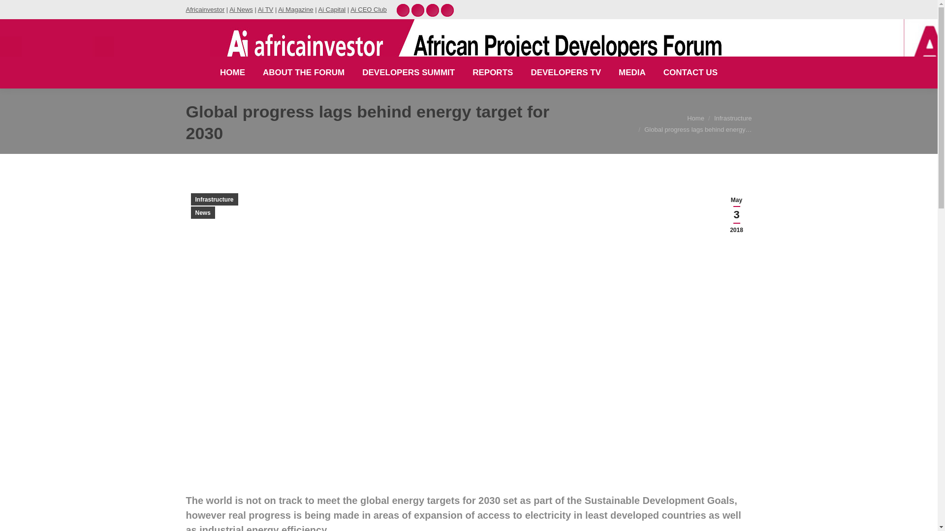 This screenshot has width=945, height=531. Describe the element at coordinates (432, 10) in the screenshot. I see `Twitter page opens in new window` at that location.